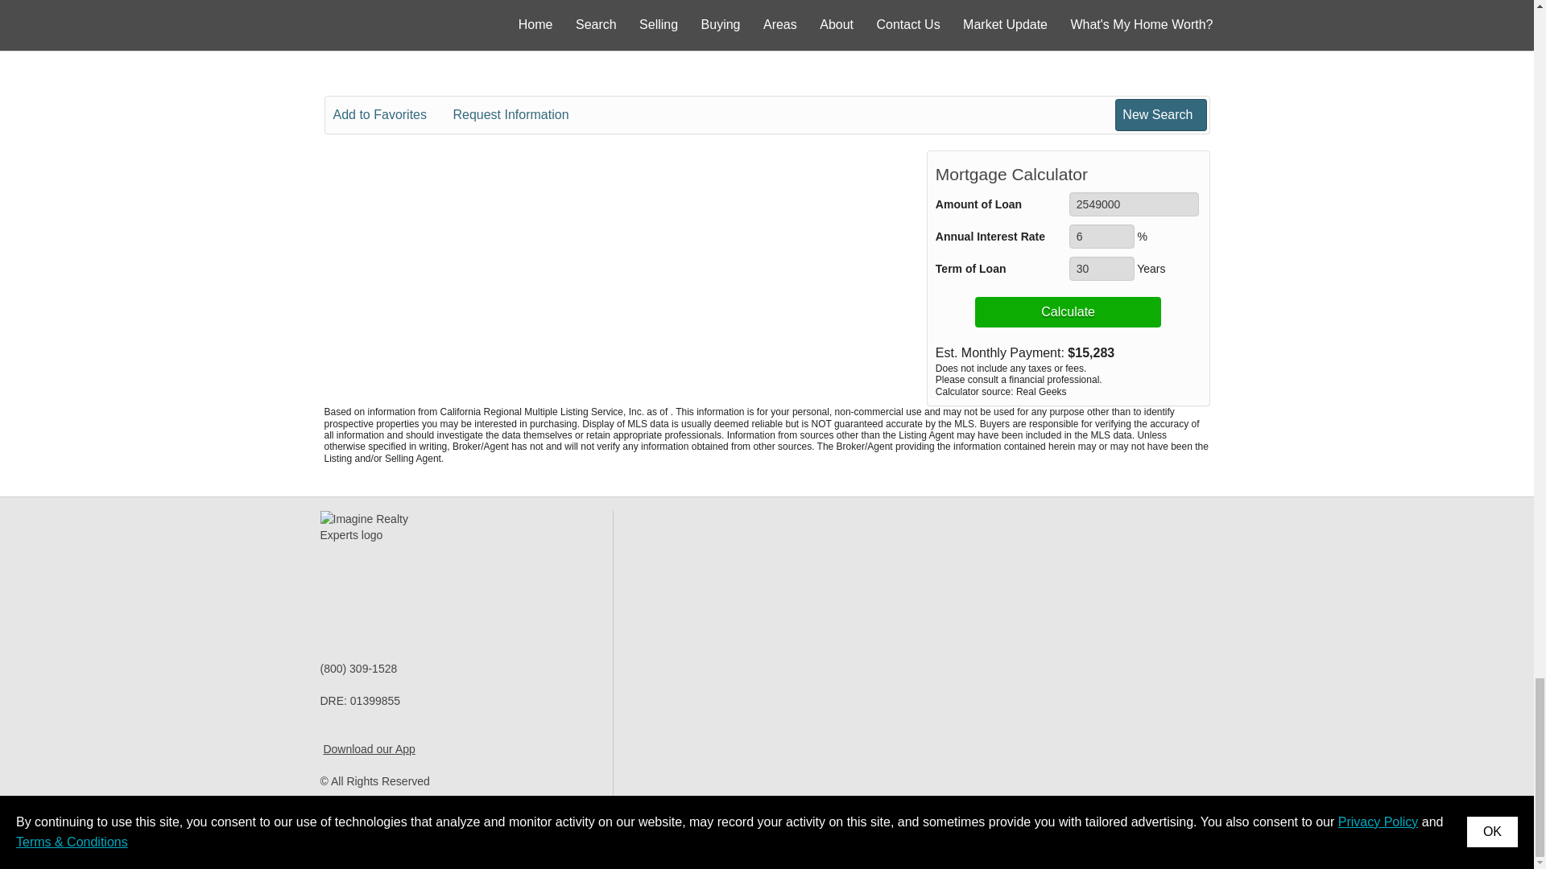 The image size is (1546, 869). I want to click on 30, so click(1102, 268).